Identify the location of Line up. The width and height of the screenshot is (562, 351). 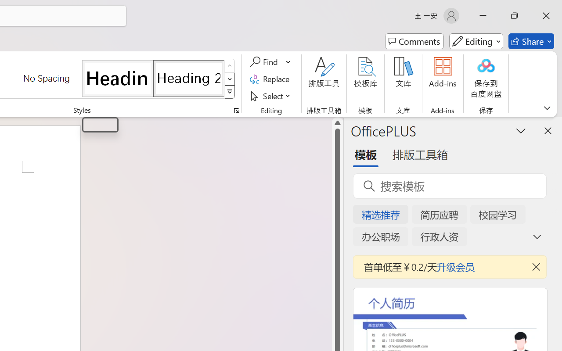
(338, 123).